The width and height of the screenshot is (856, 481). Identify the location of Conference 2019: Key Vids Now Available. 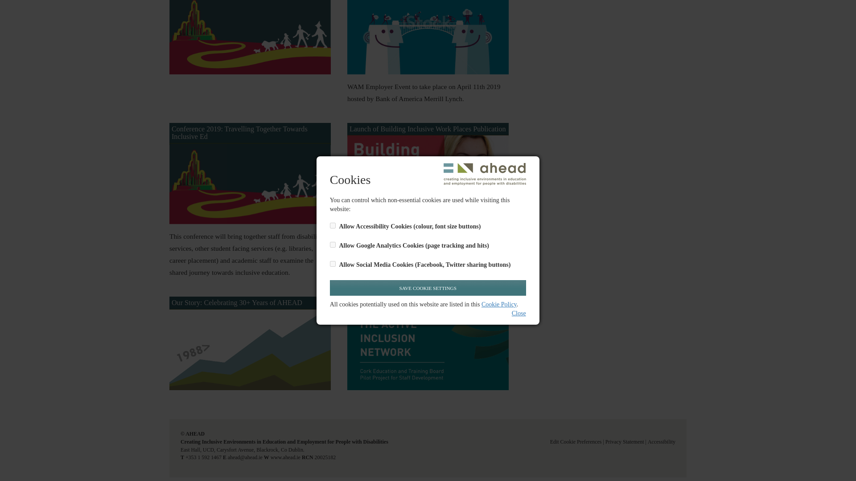
(250, 37).